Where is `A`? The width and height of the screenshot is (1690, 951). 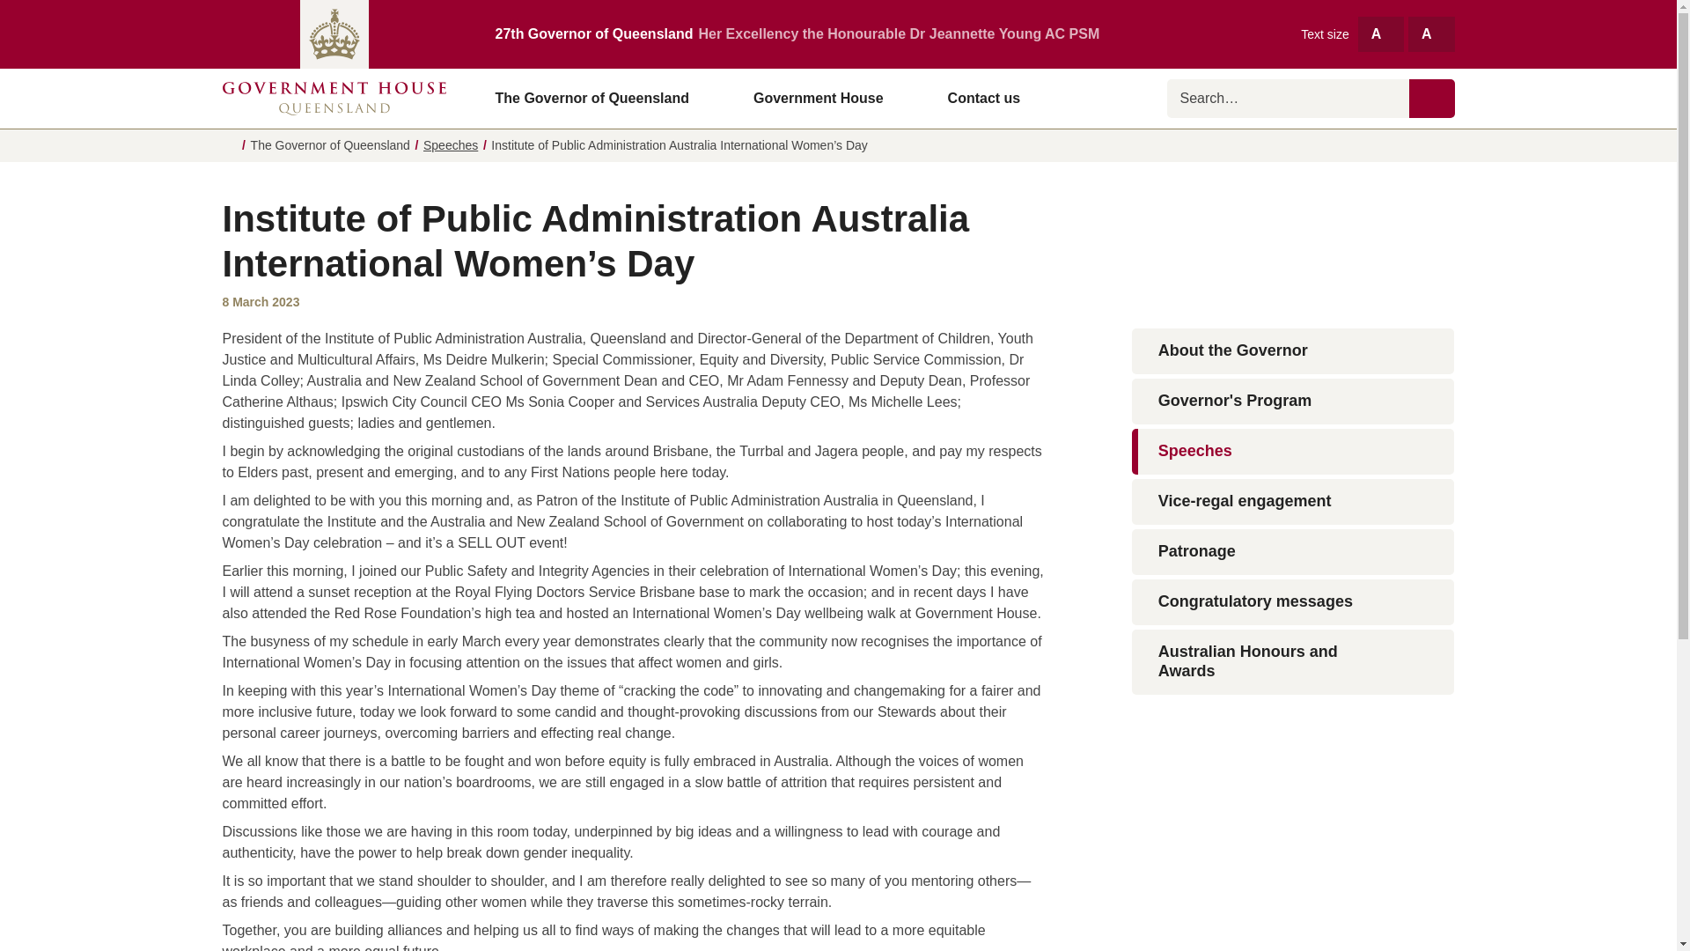
A is located at coordinates (1430, 33).